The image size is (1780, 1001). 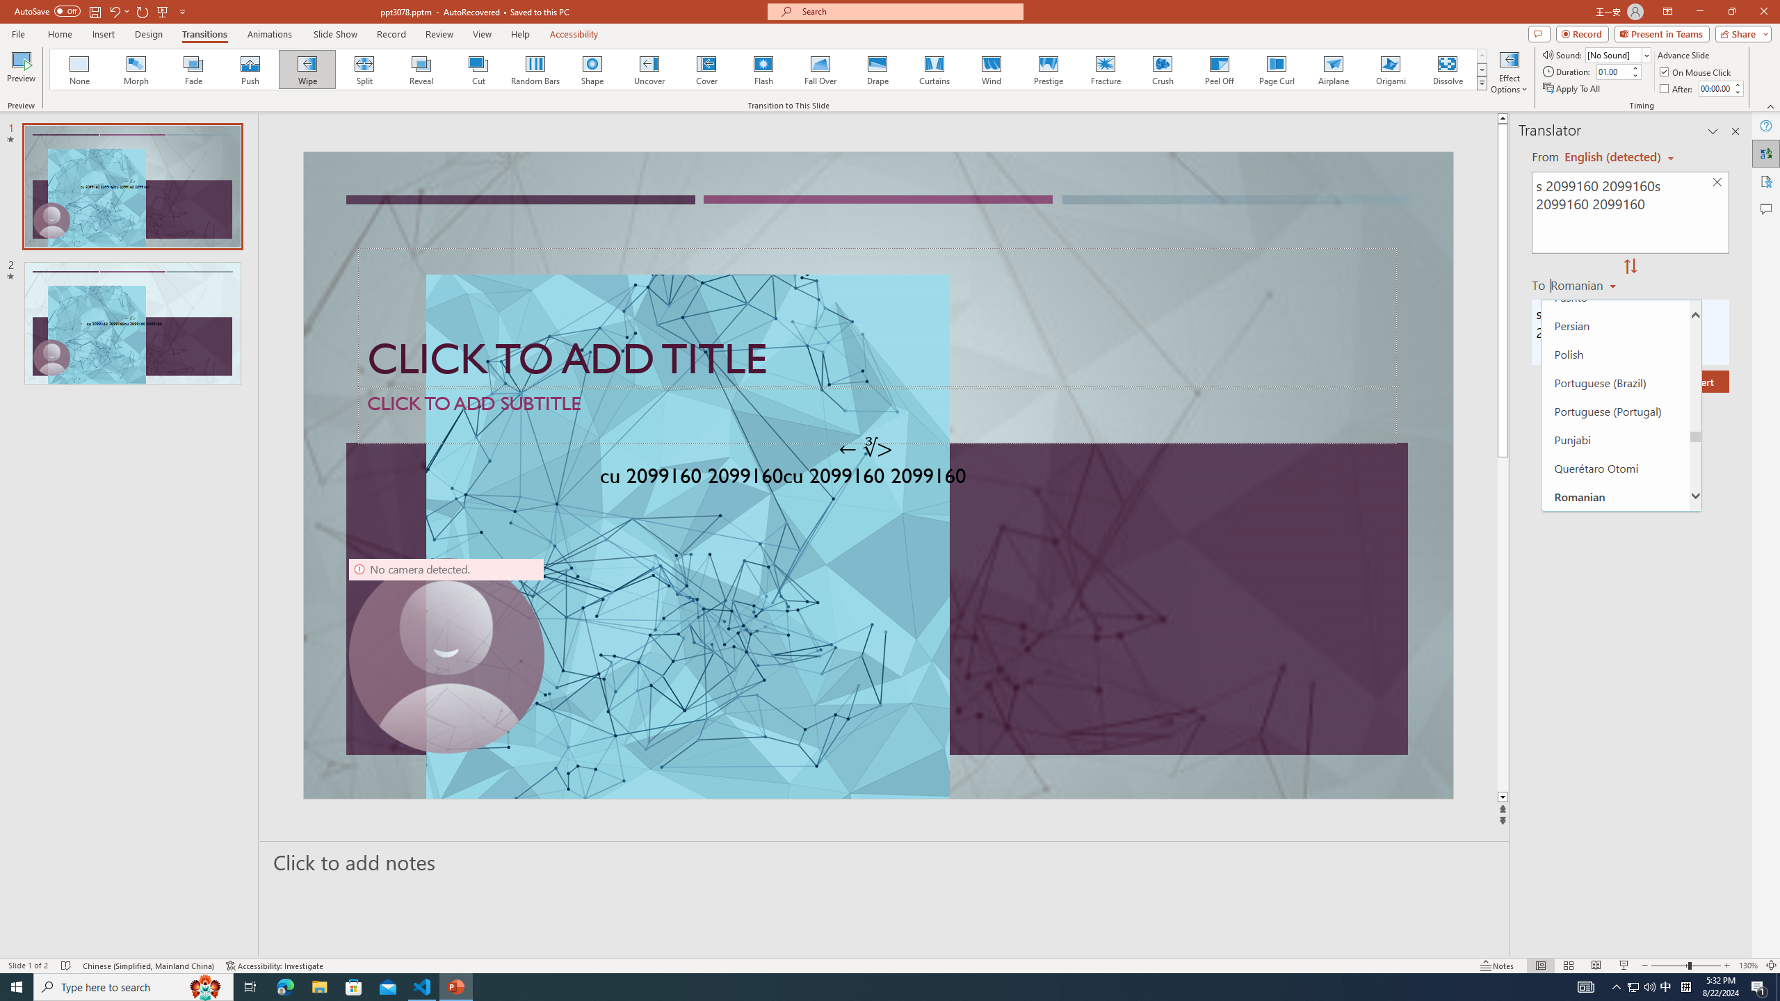 I want to click on Microsoft security help and learning, so click(x=29, y=426).